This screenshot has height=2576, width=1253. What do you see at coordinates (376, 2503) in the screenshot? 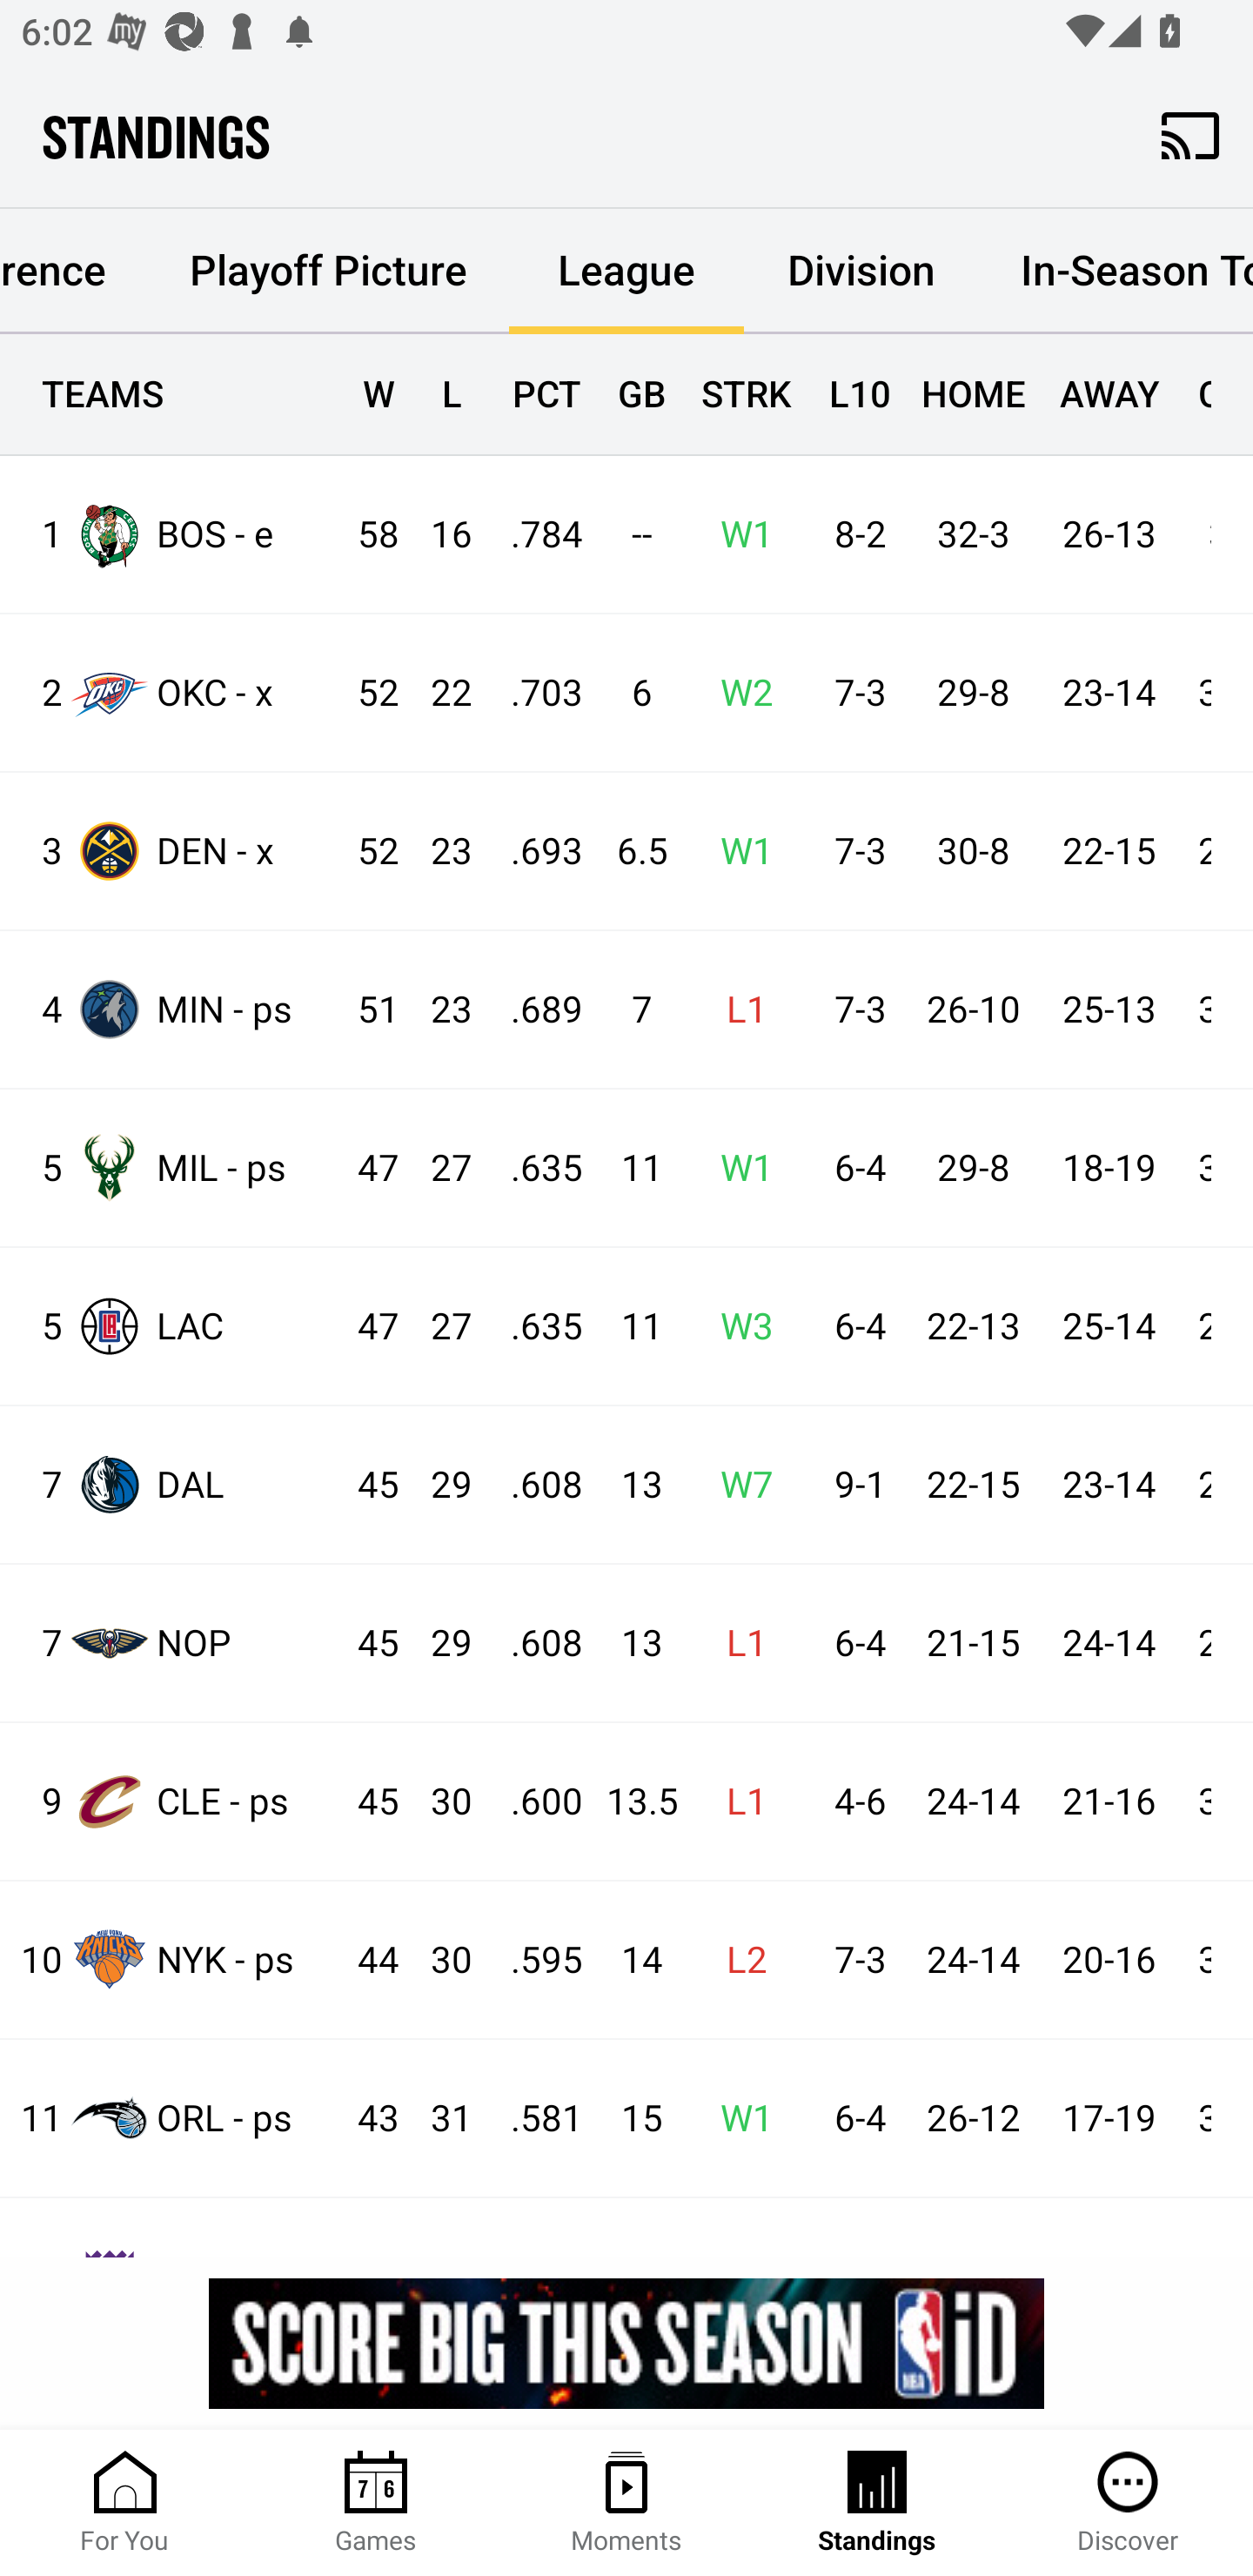
I see `Games` at bounding box center [376, 2503].